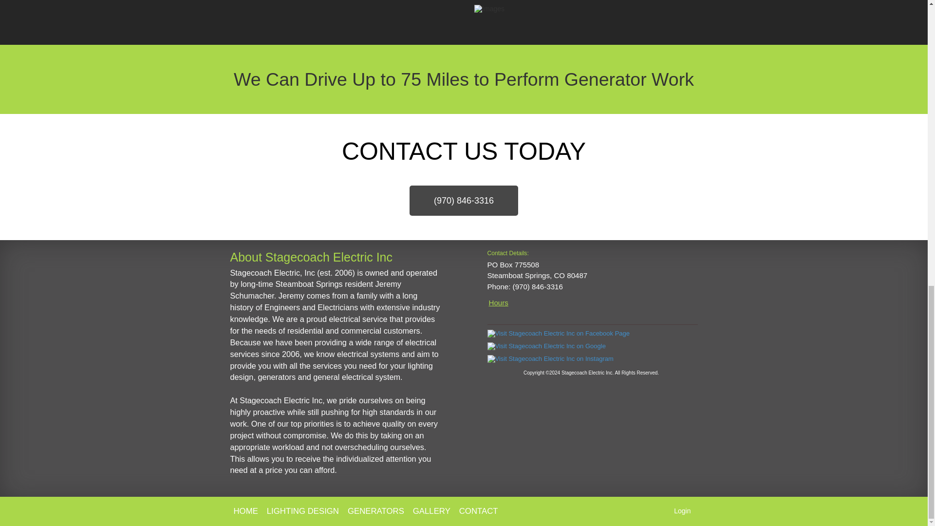  Describe the element at coordinates (431, 510) in the screenshot. I see `GALLERY` at that location.